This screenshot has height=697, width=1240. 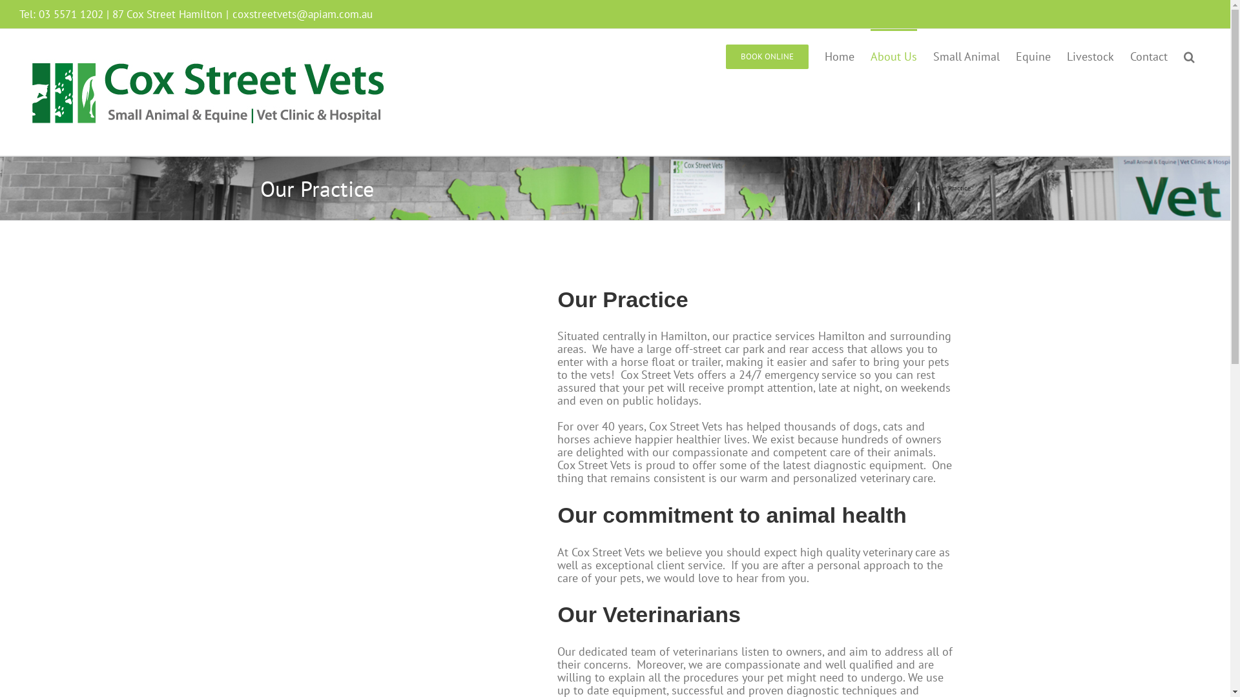 What do you see at coordinates (1090, 56) in the screenshot?
I see `Livestock` at bounding box center [1090, 56].